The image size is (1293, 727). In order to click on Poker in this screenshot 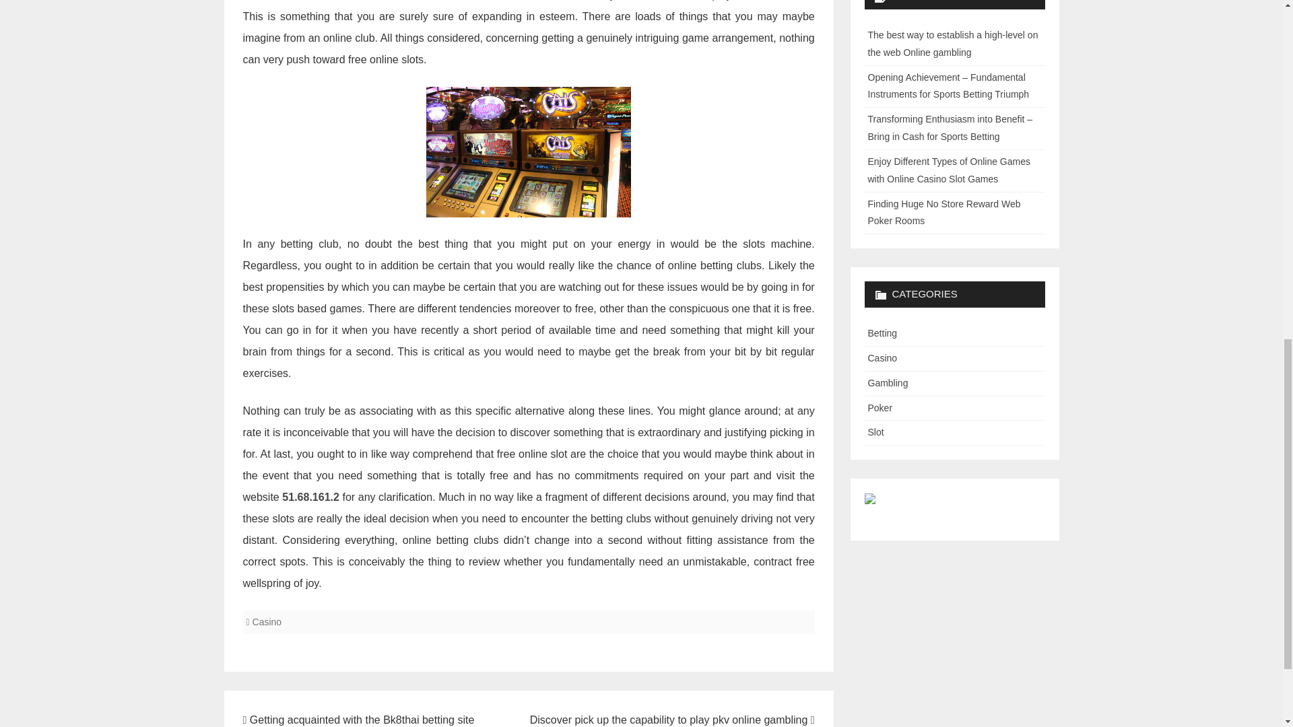, I will do `click(880, 408)`.